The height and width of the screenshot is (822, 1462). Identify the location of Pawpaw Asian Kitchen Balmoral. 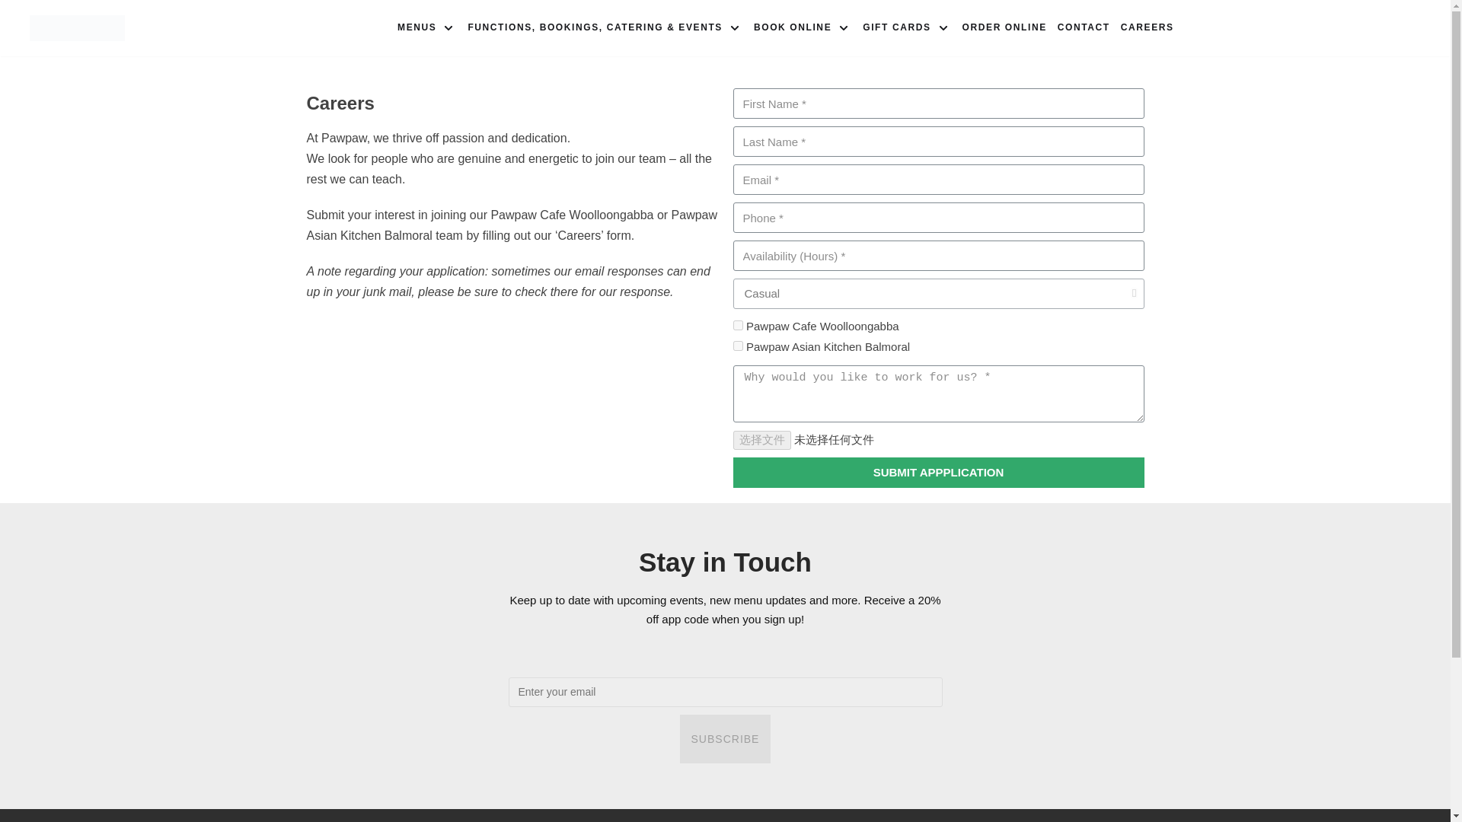
(737, 346).